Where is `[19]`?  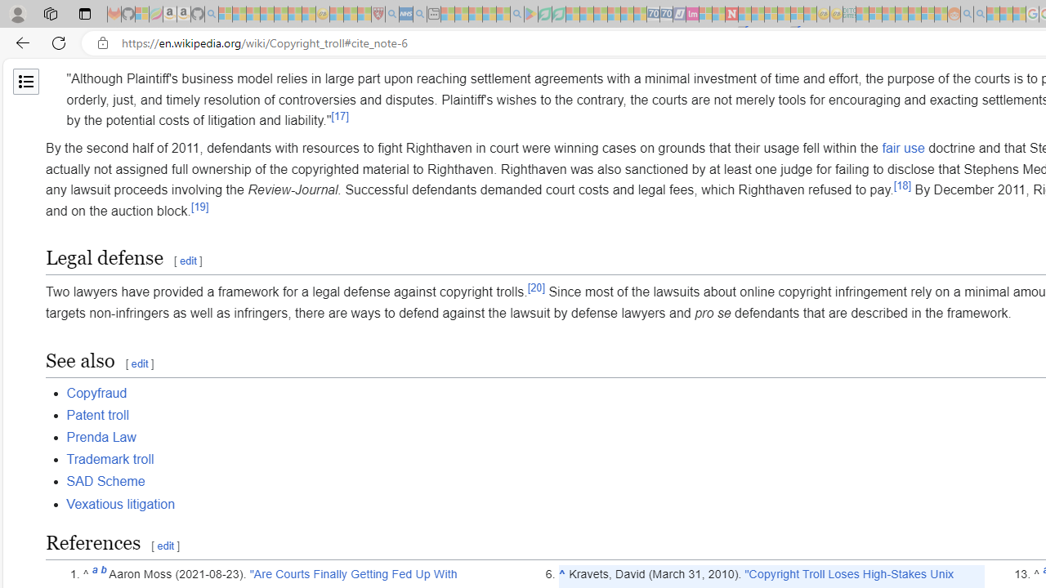 [19] is located at coordinates (199, 206).